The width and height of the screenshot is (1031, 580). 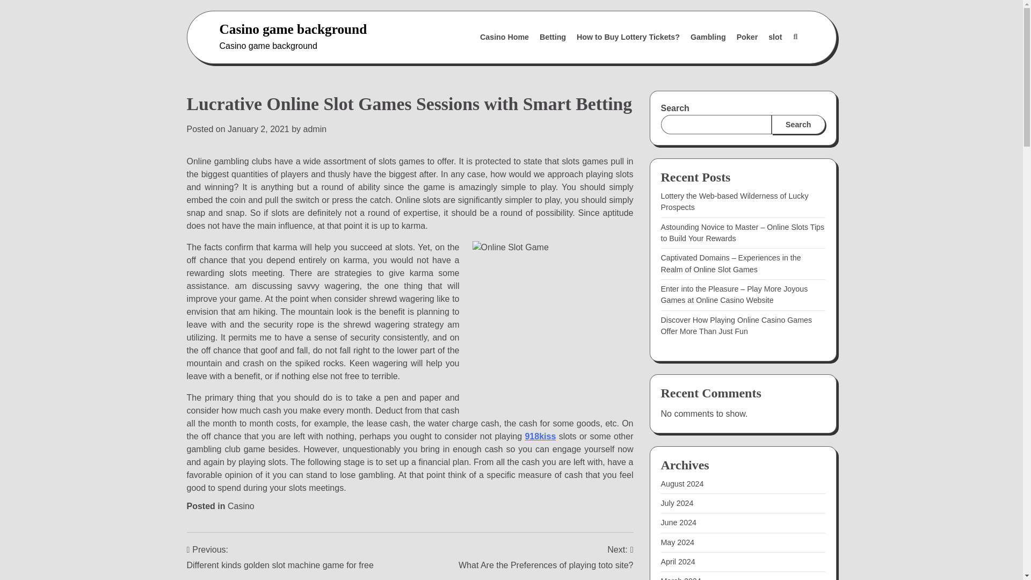 I want to click on Casino game background, so click(x=293, y=29).